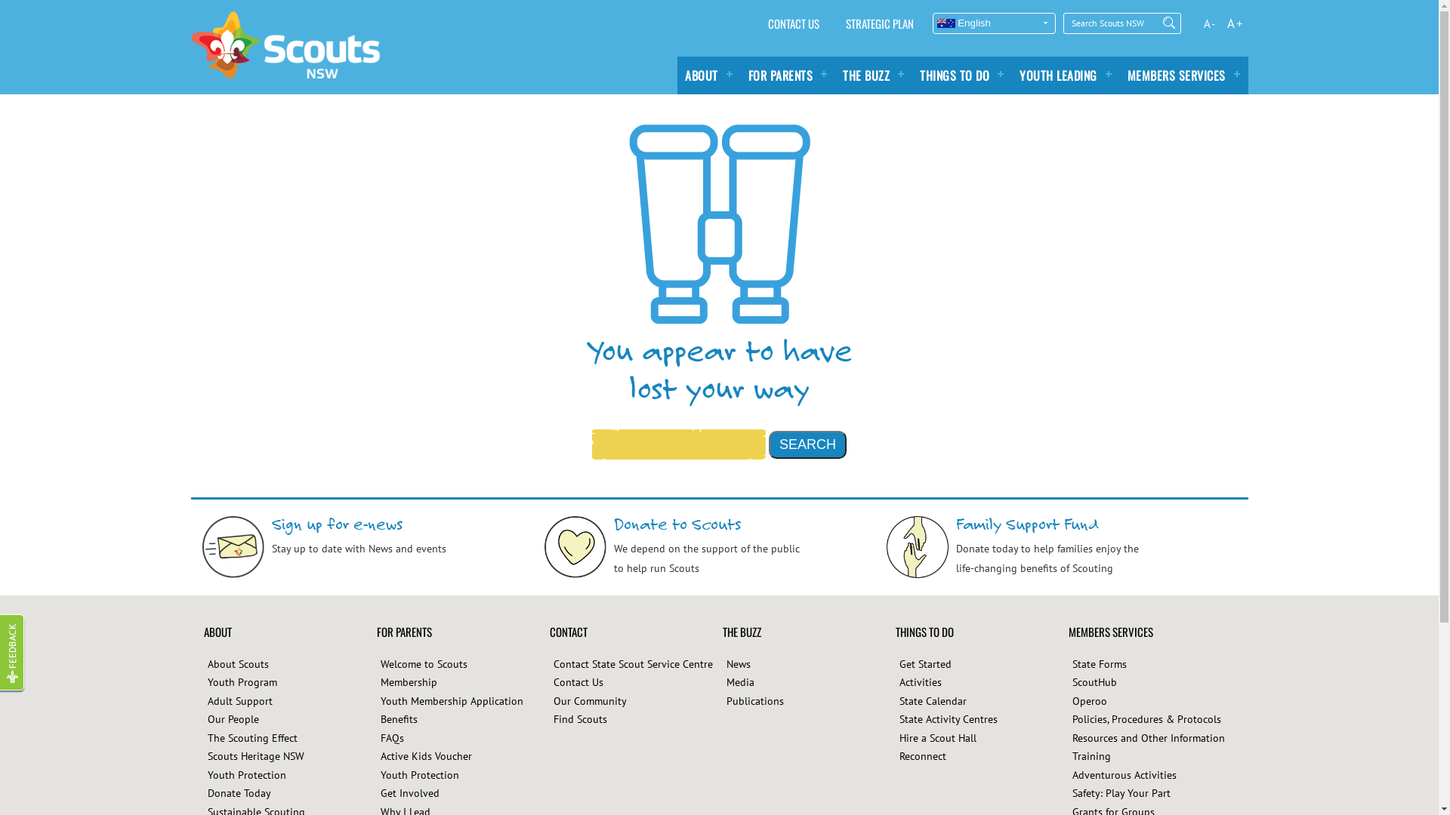  I want to click on Youth Protection, so click(420, 774).